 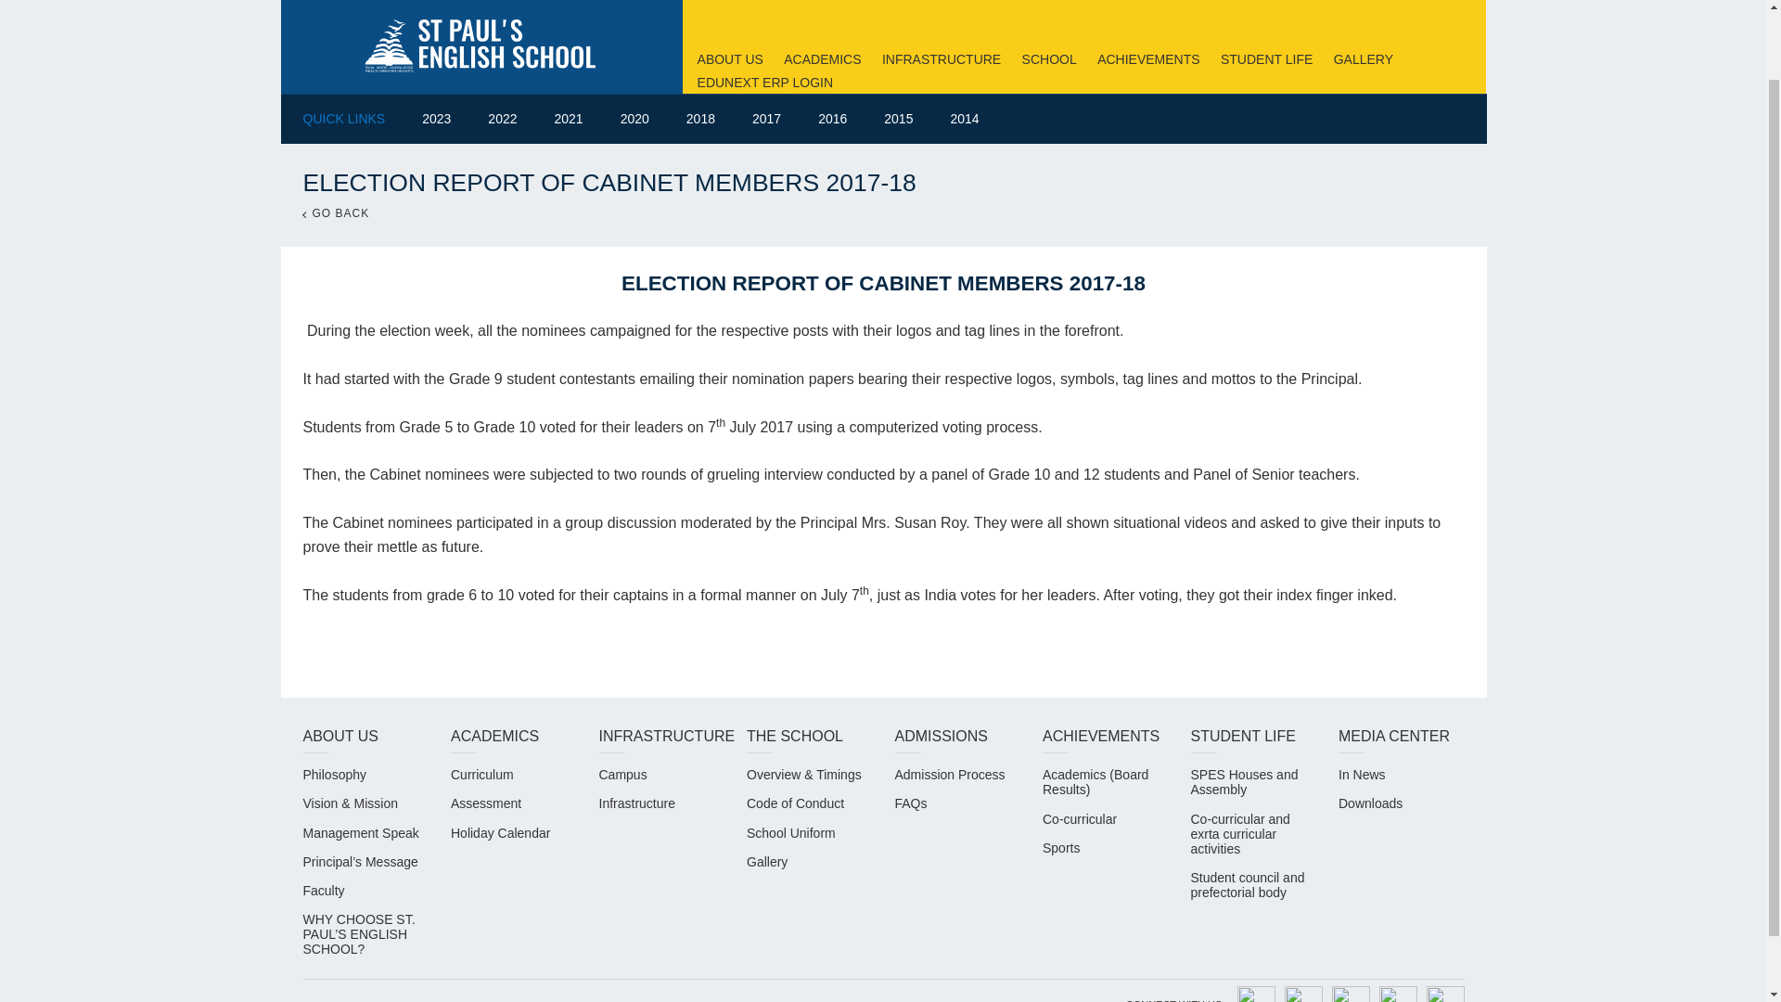 I want to click on ACHIEVEMENTS, so click(x=1147, y=59).